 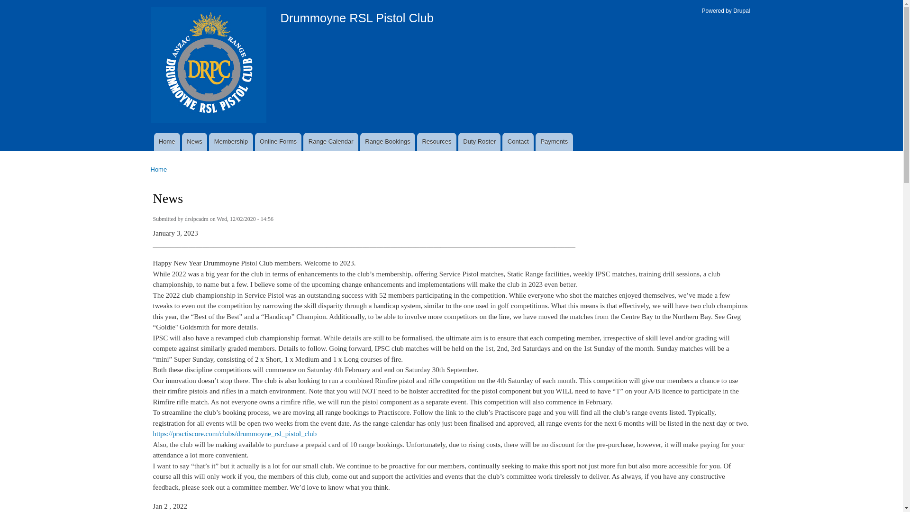 What do you see at coordinates (194, 142) in the screenshot?
I see `News` at bounding box center [194, 142].